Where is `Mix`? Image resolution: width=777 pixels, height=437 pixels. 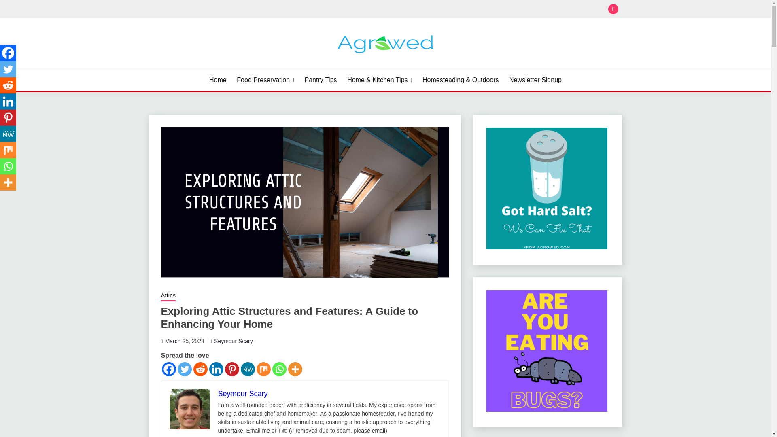
Mix is located at coordinates (263, 369).